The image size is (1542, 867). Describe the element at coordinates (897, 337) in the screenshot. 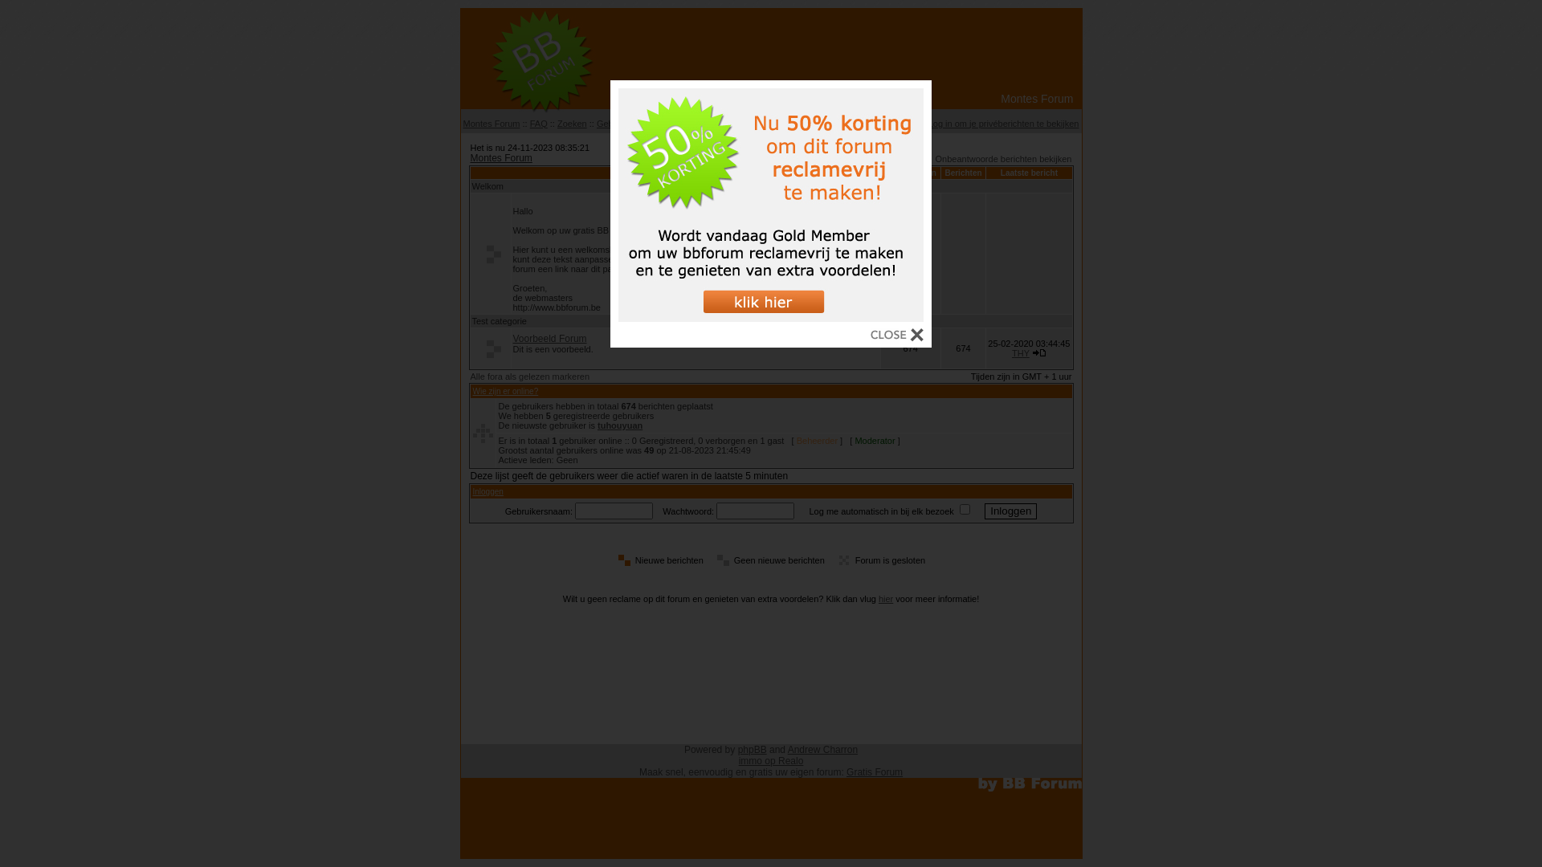

I see `sluiten` at that location.